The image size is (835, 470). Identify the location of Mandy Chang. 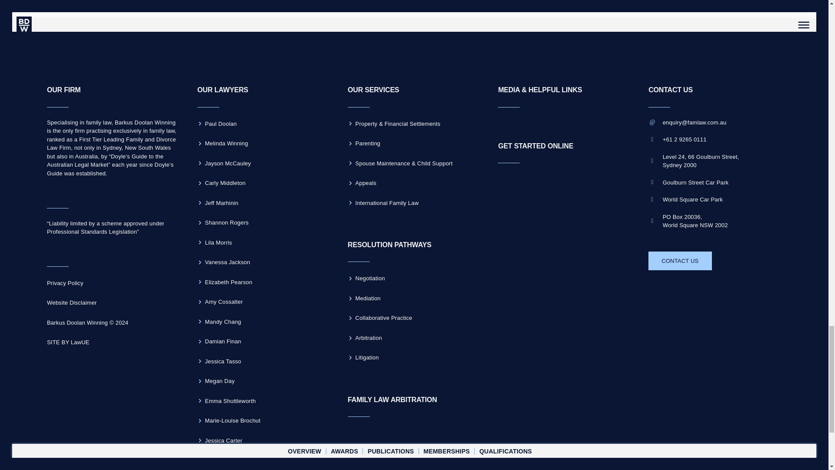
(264, 322).